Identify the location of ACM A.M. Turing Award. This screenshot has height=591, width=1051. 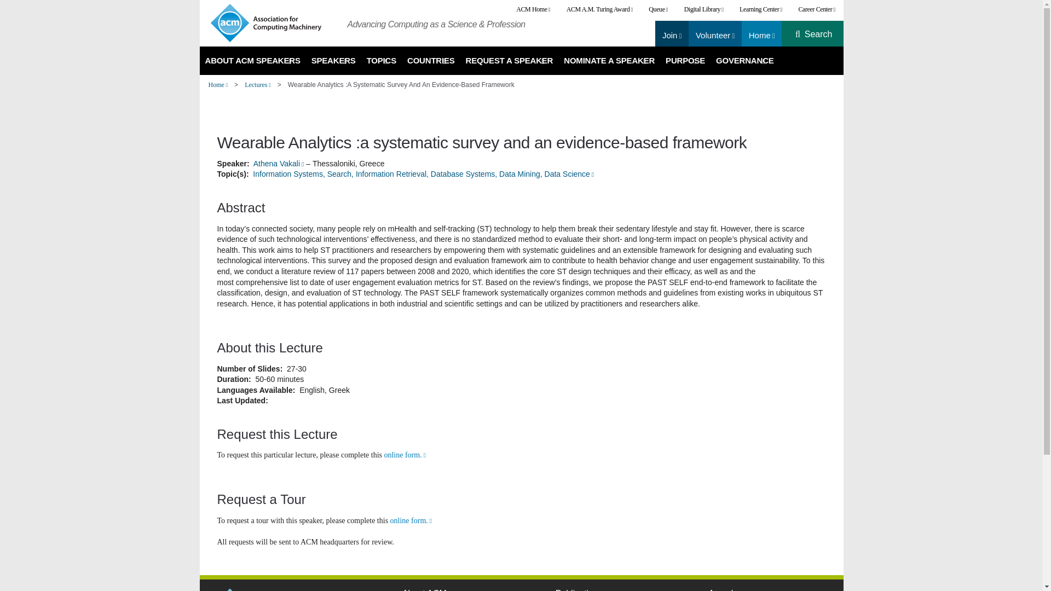
(599, 9).